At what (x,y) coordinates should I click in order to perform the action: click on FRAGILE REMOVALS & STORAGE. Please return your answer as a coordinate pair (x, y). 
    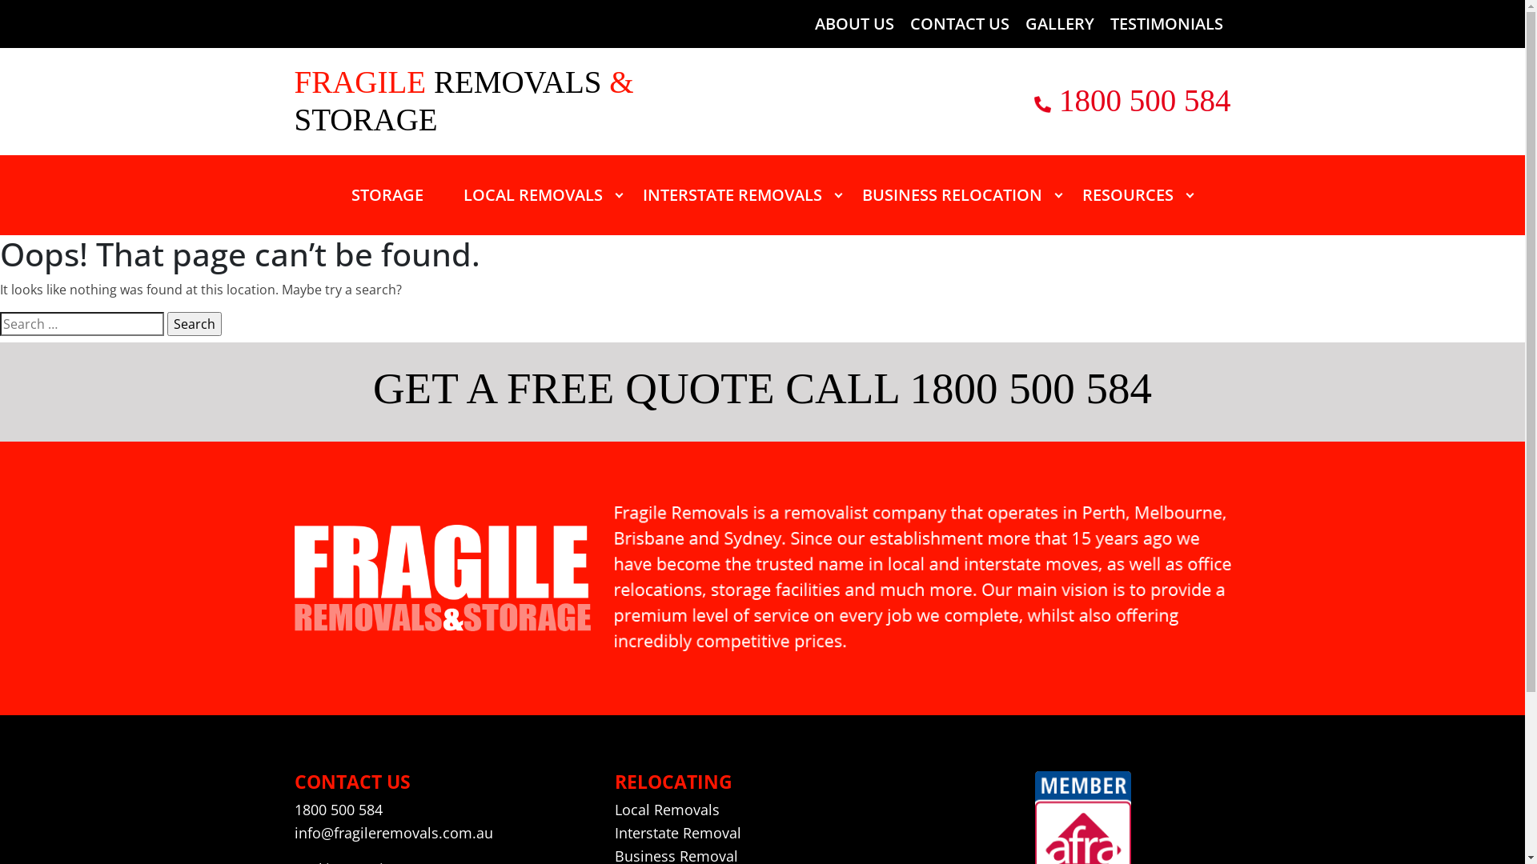
    Looking at the image, I should click on (483, 102).